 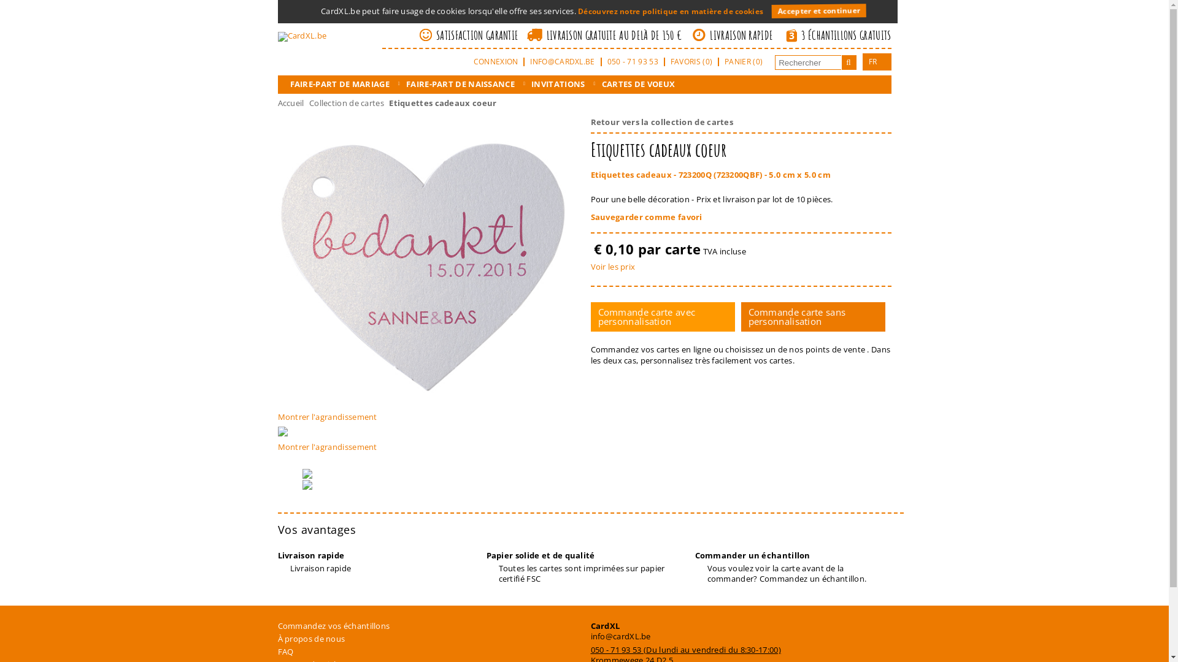 I want to click on FAVORIS (0), so click(x=691, y=63).